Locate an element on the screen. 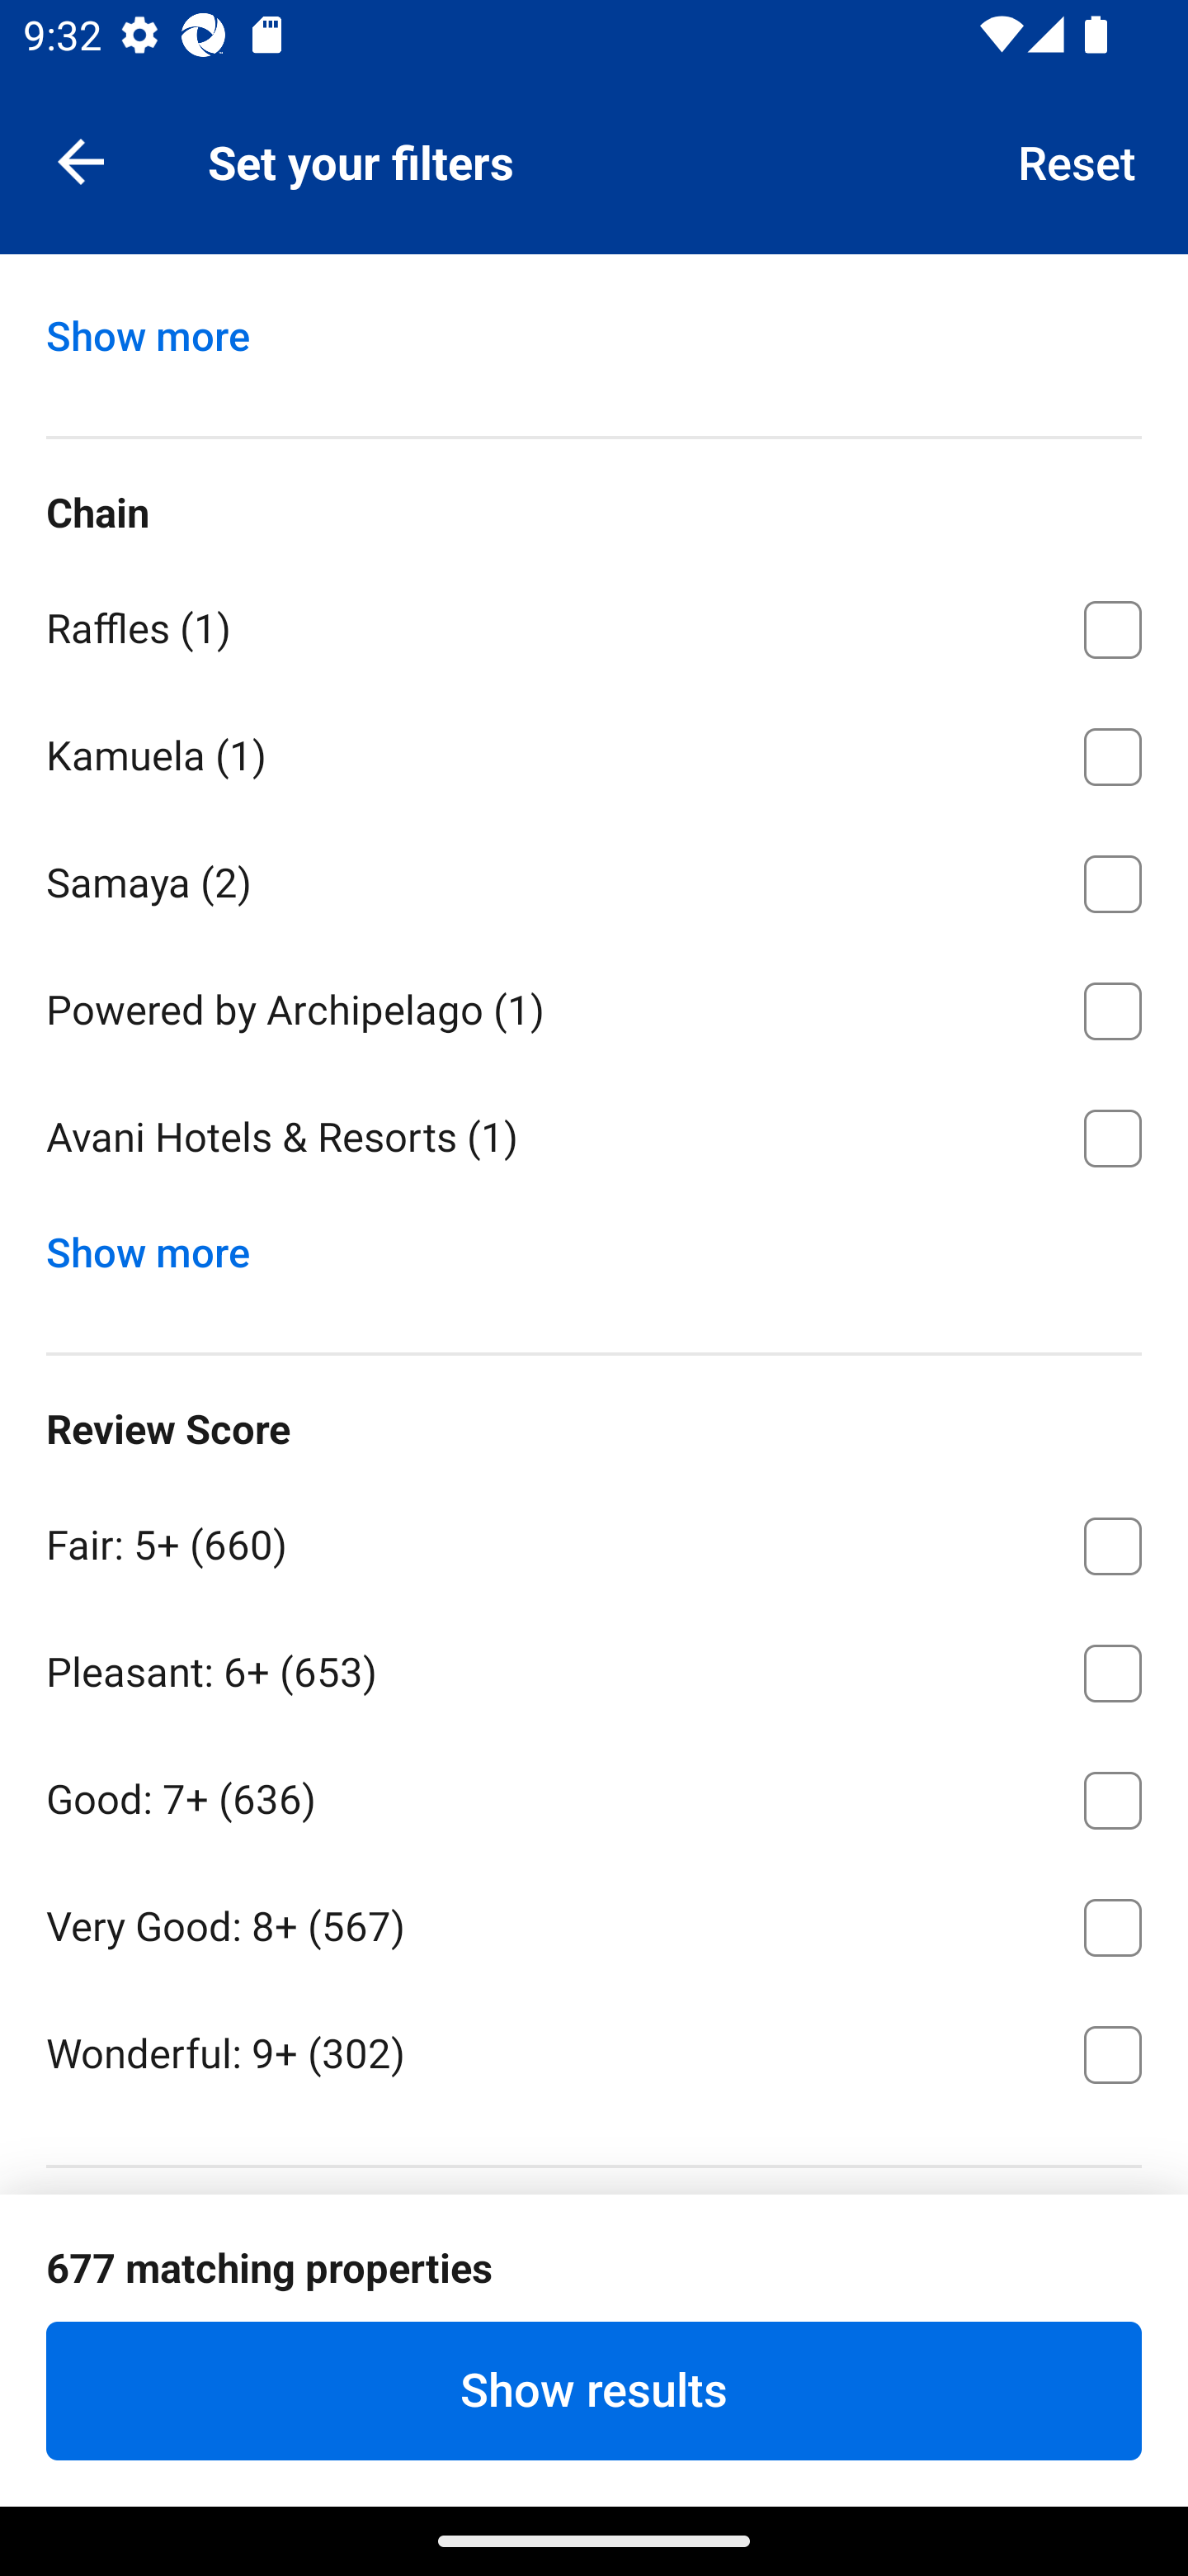  Wonderful: 9+ ⁦(302) is located at coordinates (594, 2051).